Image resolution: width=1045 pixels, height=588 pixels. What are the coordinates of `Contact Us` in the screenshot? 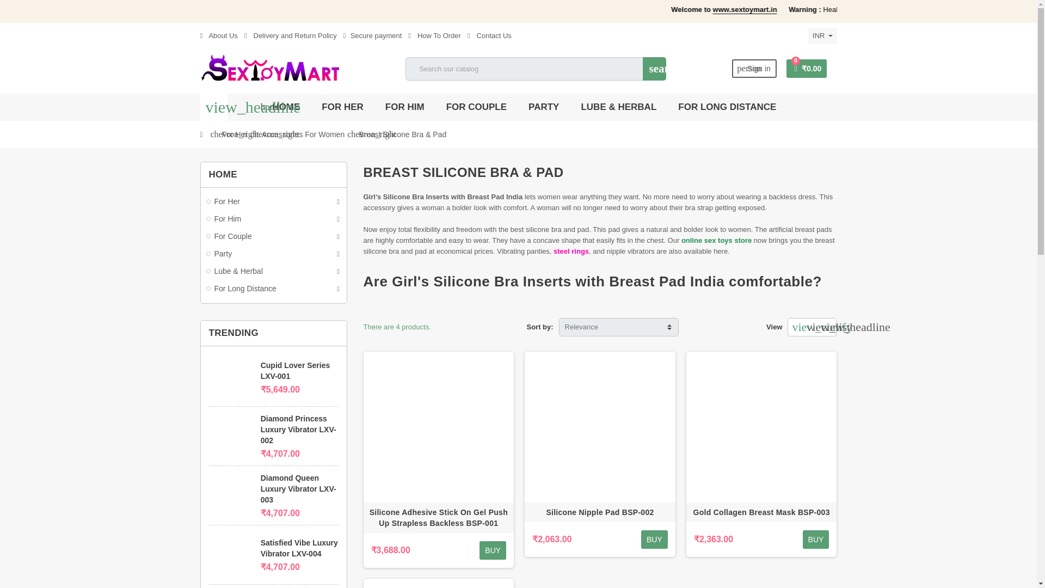 It's located at (489, 36).